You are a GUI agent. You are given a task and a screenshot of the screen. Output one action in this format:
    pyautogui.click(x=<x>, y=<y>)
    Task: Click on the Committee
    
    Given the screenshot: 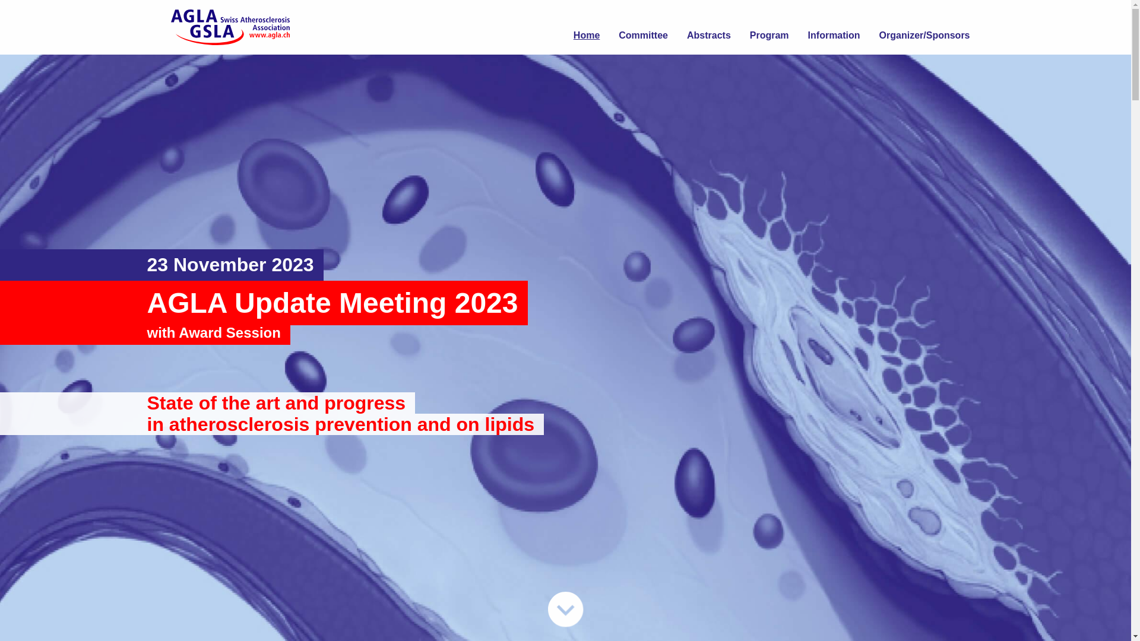 What is the action you would take?
    pyautogui.click(x=644, y=27)
    